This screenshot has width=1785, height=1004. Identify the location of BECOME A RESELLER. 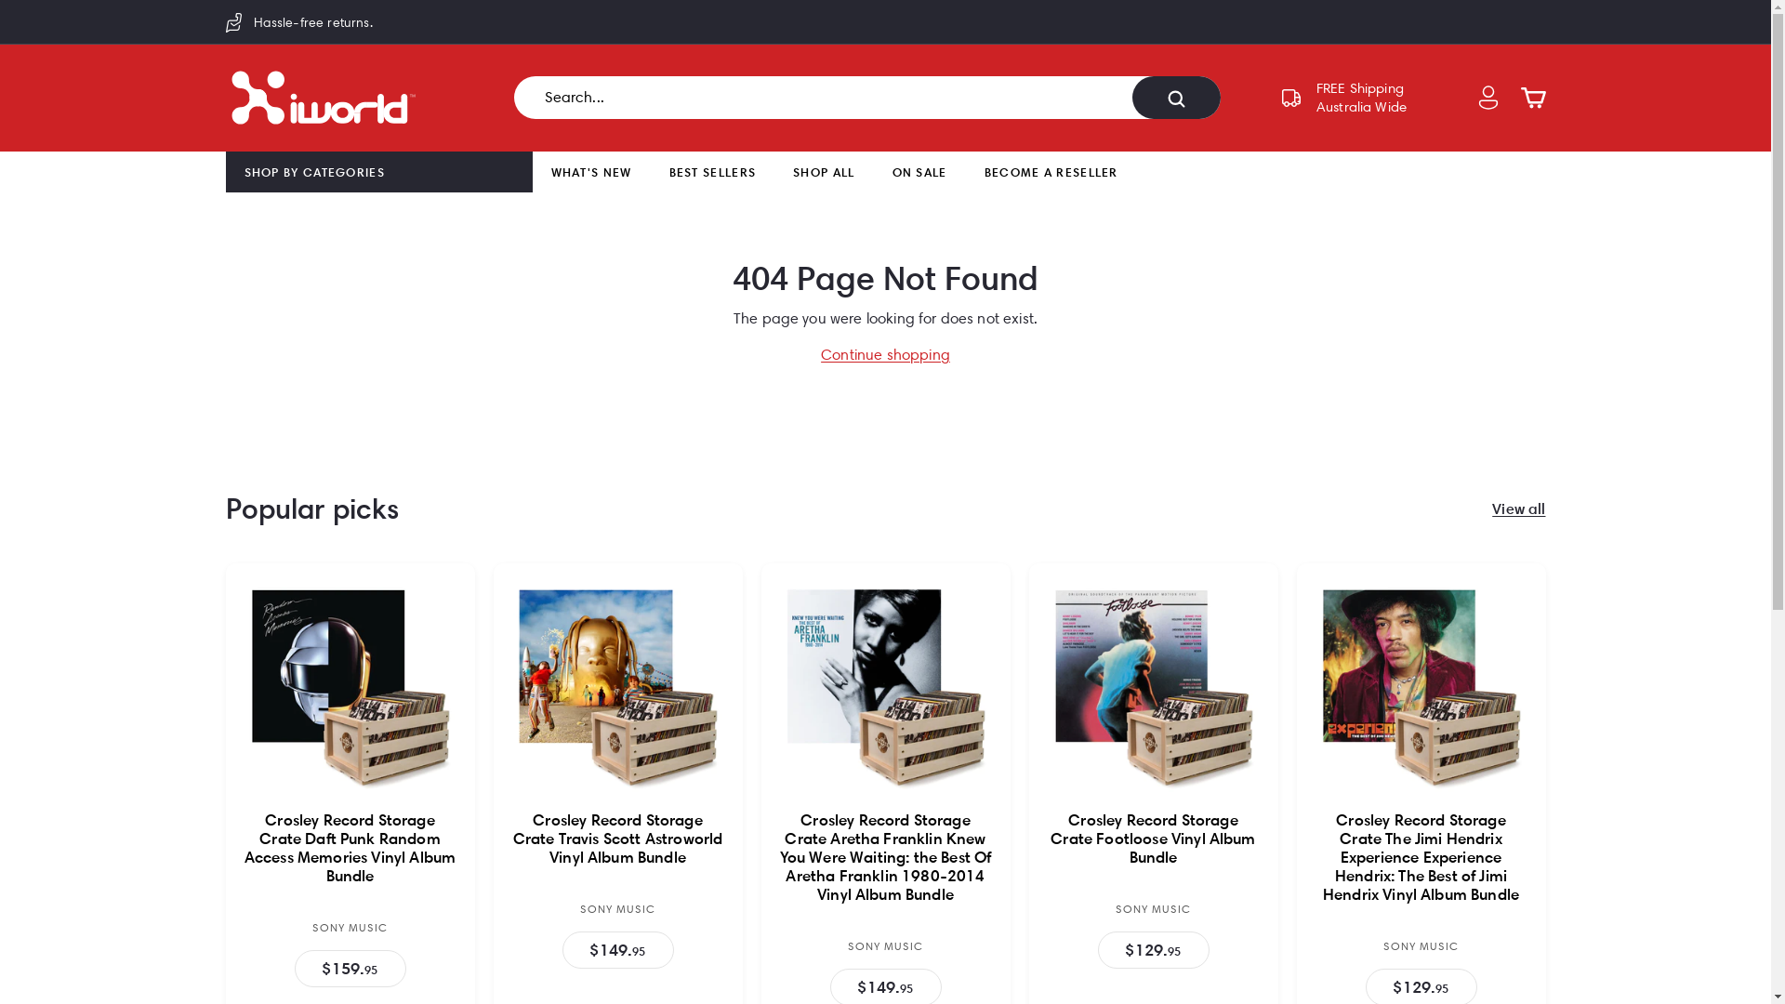
(1051, 173).